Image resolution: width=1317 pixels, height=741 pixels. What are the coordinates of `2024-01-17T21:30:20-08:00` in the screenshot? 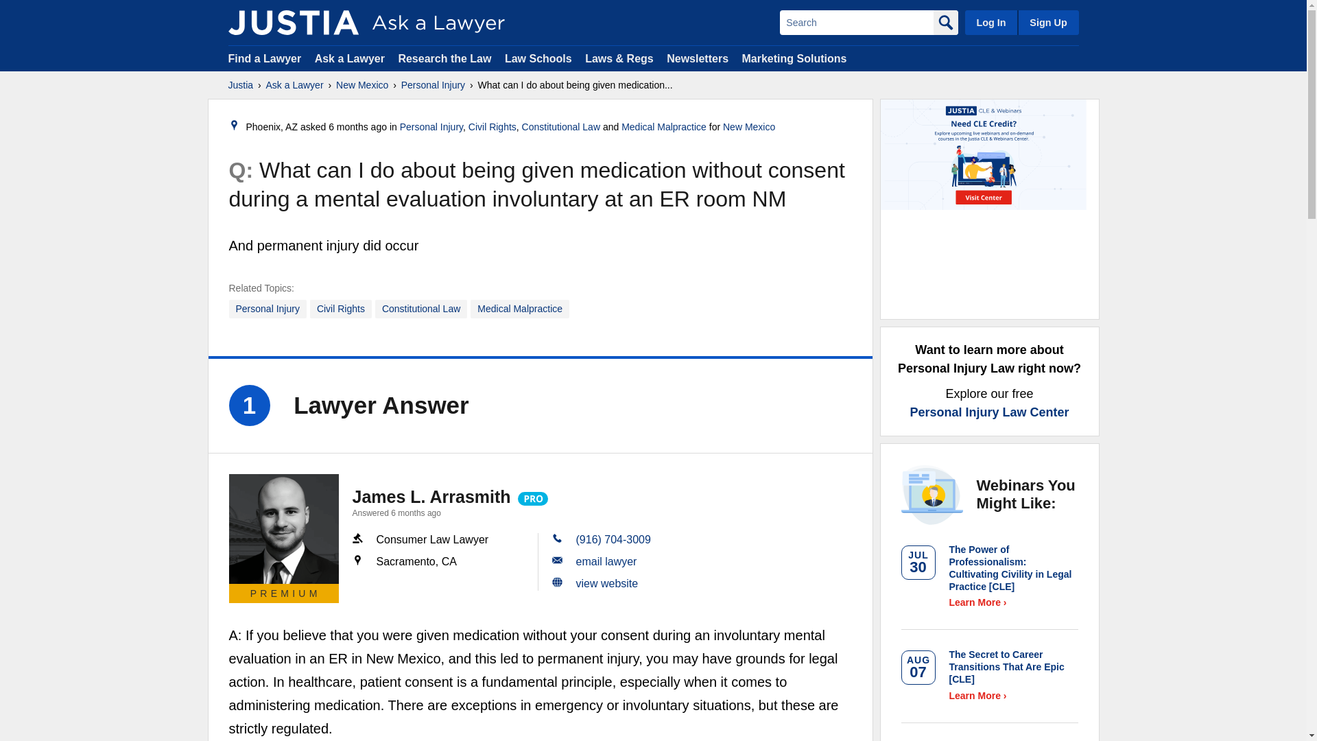 It's located at (357, 127).